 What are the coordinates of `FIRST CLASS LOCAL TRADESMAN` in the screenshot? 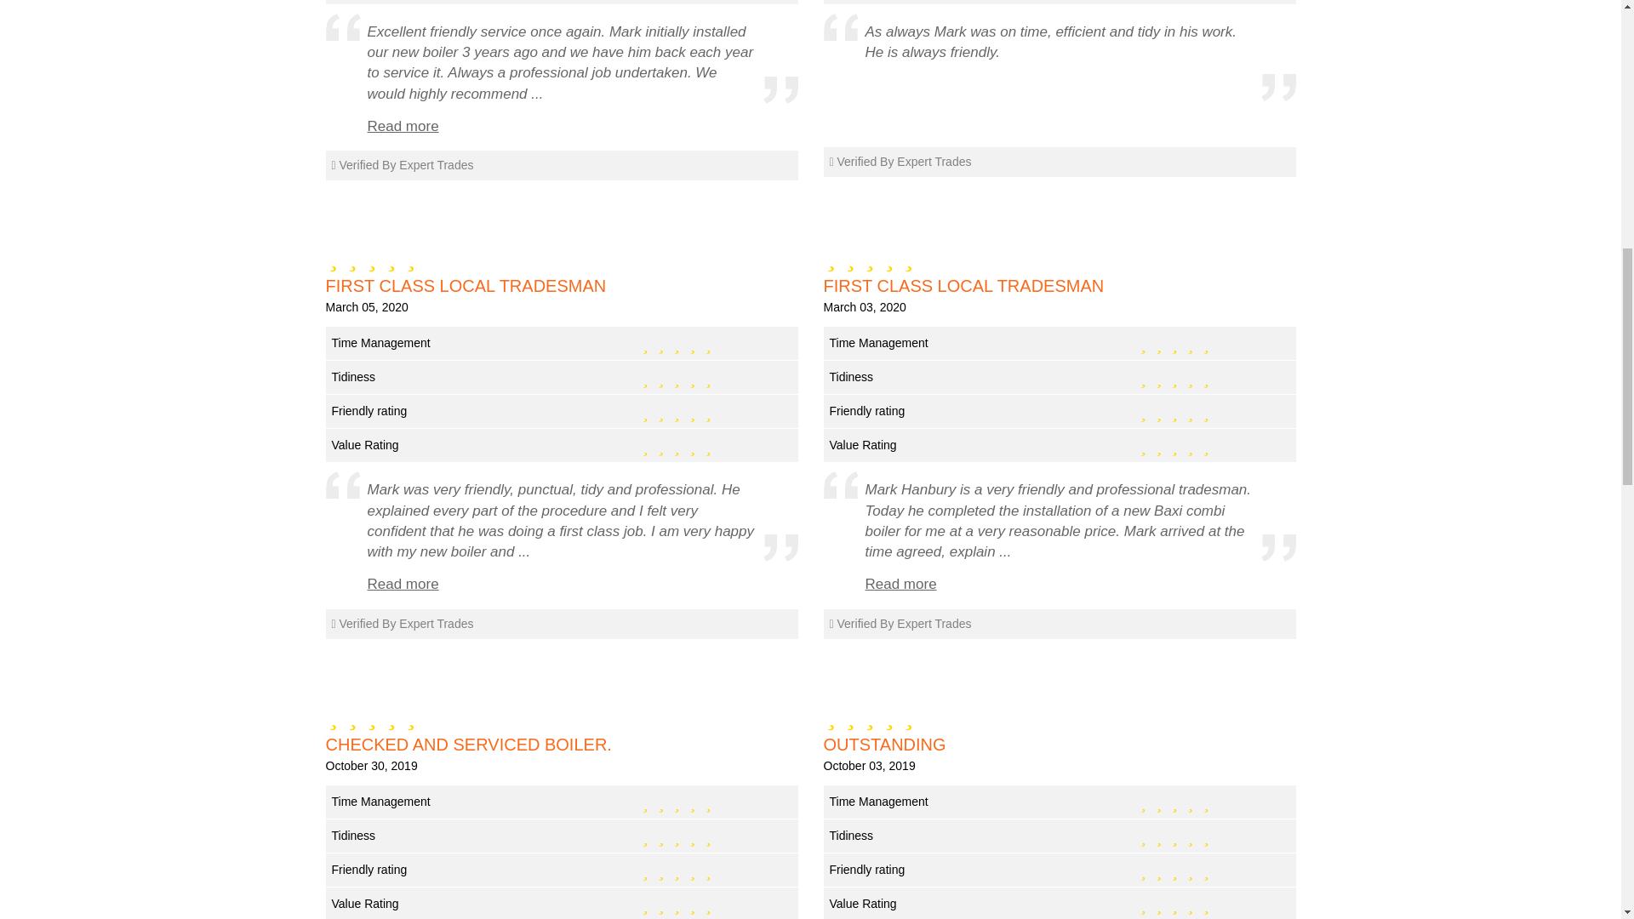 It's located at (561, 286).